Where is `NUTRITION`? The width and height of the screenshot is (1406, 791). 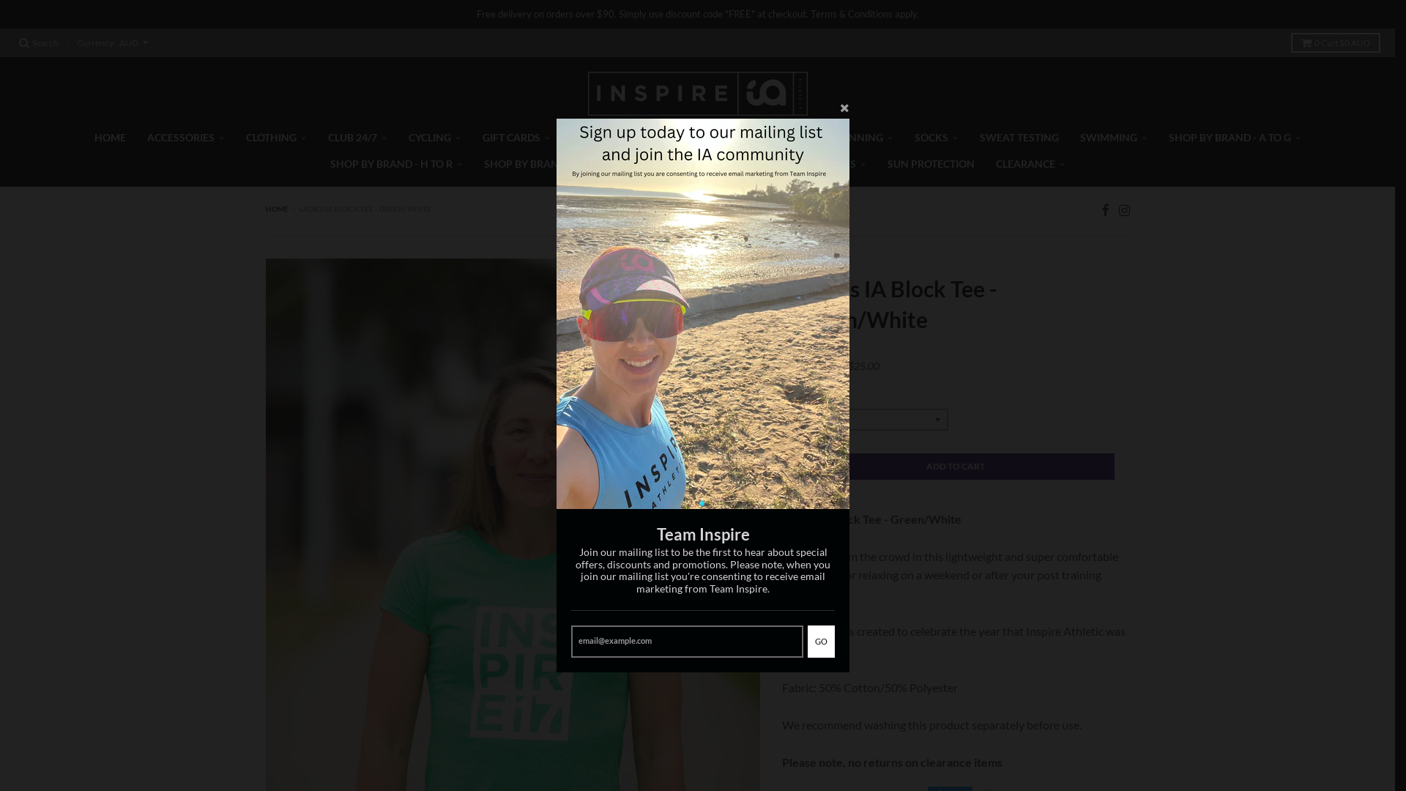 NUTRITION is located at coordinates (696, 138).